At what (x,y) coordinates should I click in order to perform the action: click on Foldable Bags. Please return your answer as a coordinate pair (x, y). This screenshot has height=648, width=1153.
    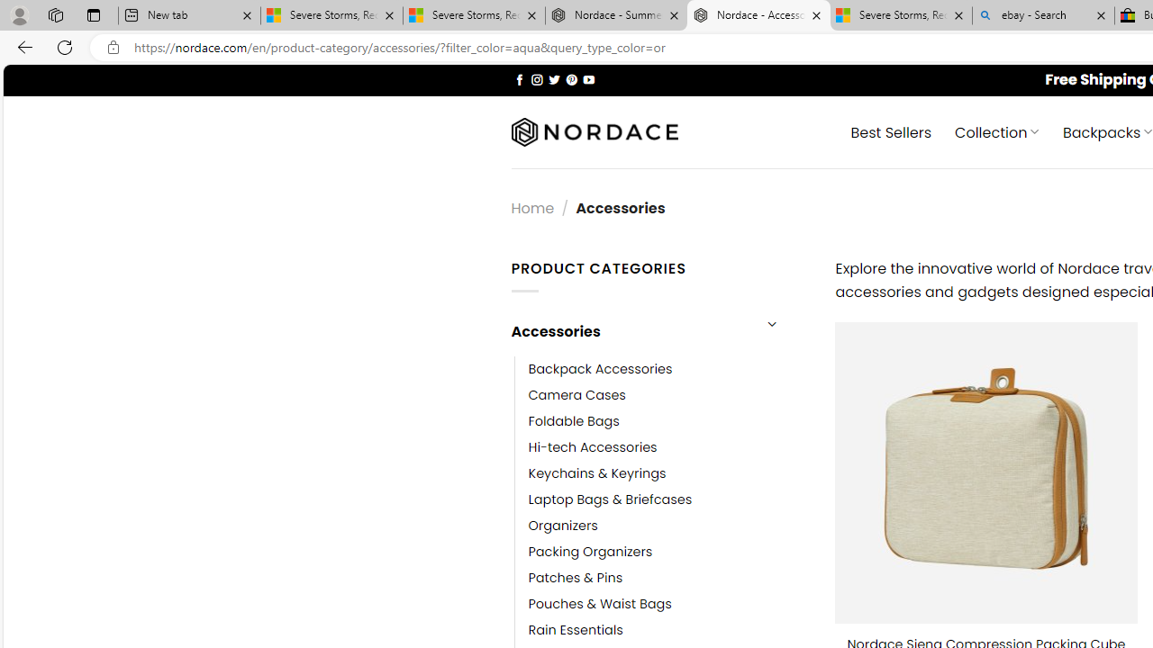
    Looking at the image, I should click on (668, 421).